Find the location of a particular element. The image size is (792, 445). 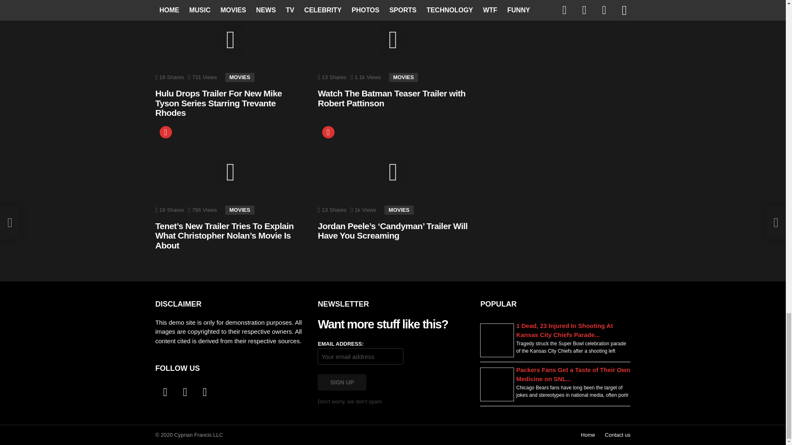

Hot is located at coordinates (165, 132).